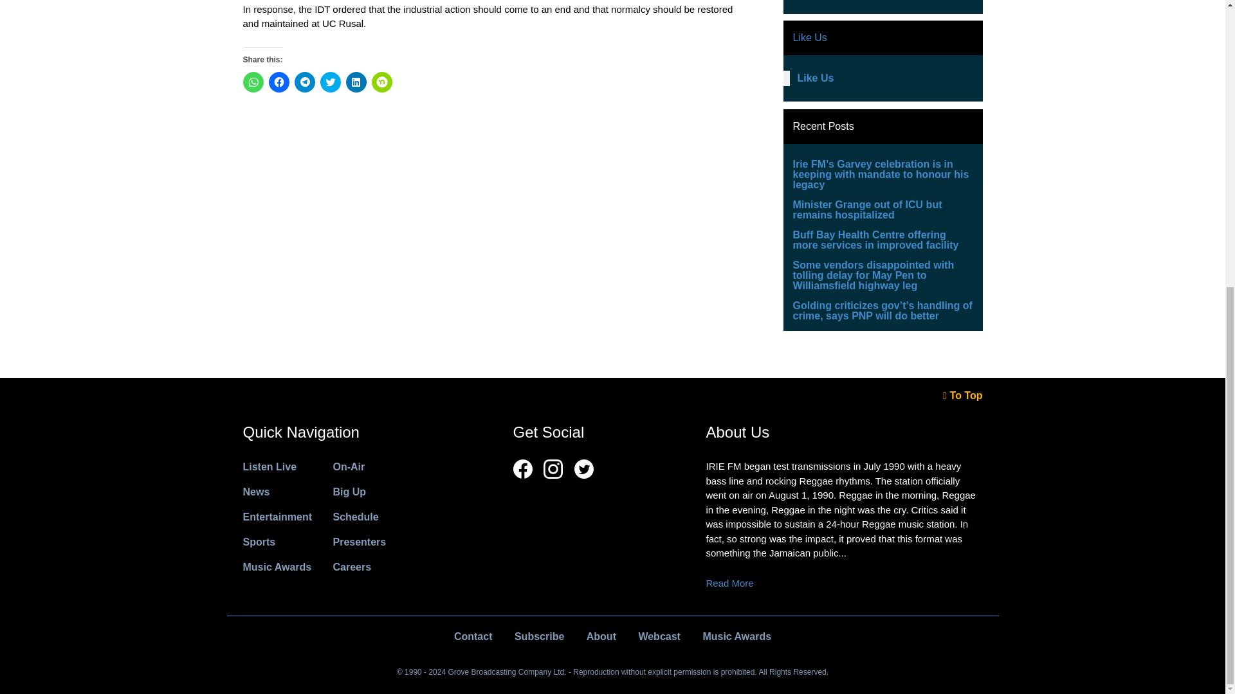 This screenshot has width=1235, height=694. What do you see at coordinates (330, 82) in the screenshot?
I see `Click to share on Twitter` at bounding box center [330, 82].